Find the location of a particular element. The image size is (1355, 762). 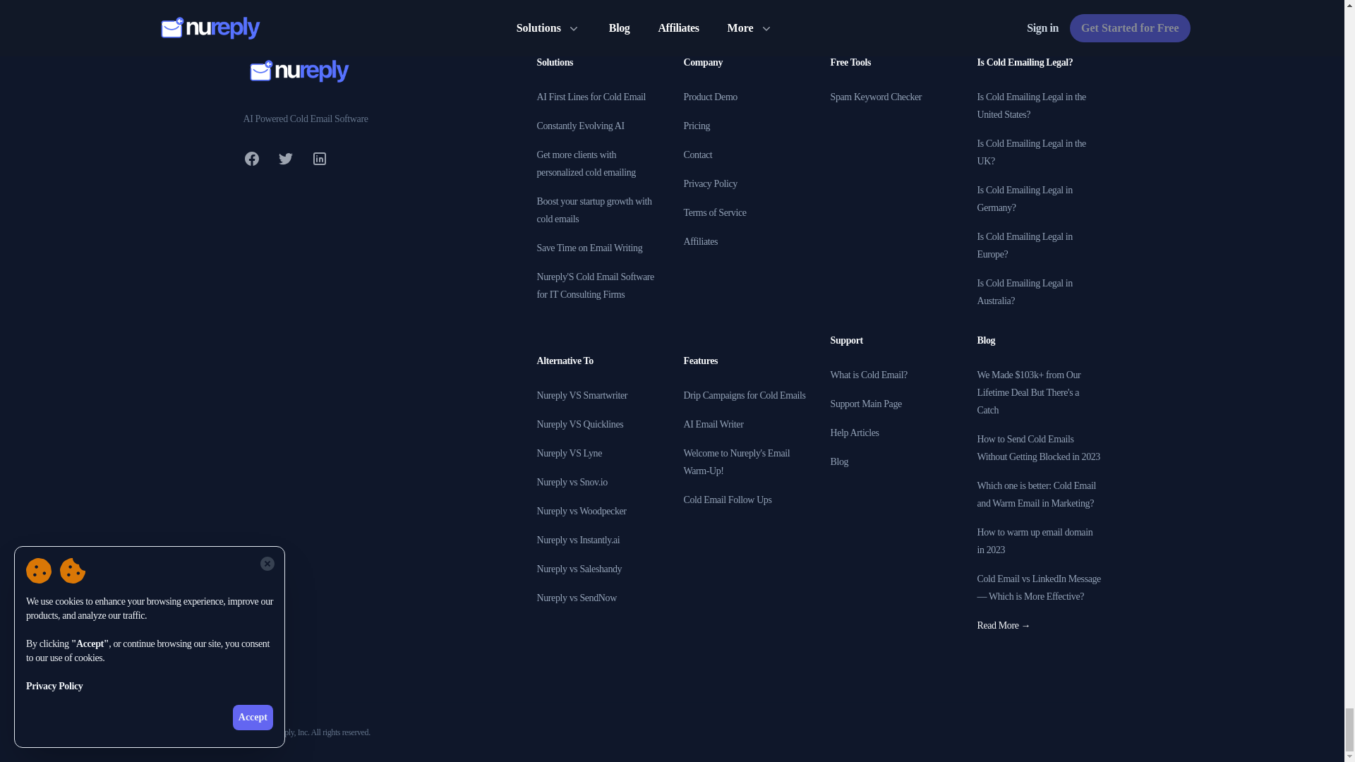

Constantly Evolving AI is located at coordinates (580, 126).